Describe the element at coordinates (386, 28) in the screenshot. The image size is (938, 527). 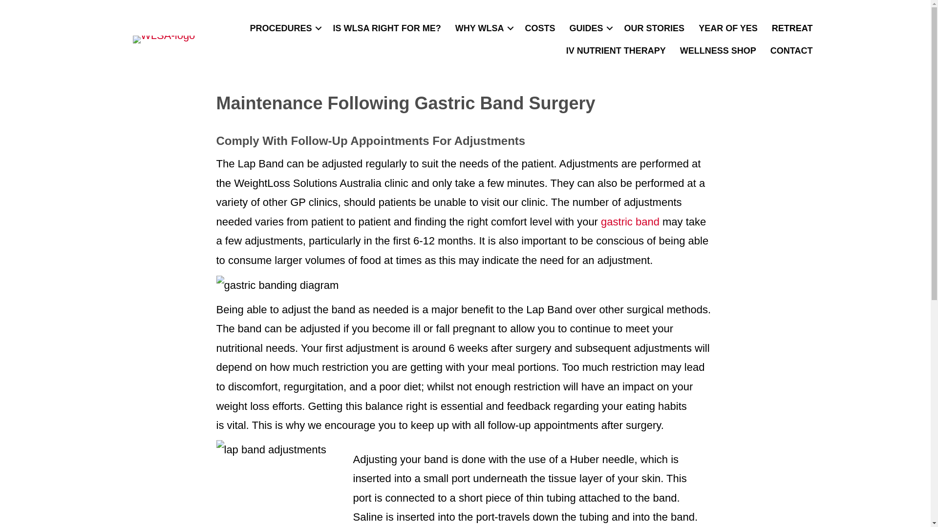
I see `IS WLSA RIGHT FOR ME?` at that location.